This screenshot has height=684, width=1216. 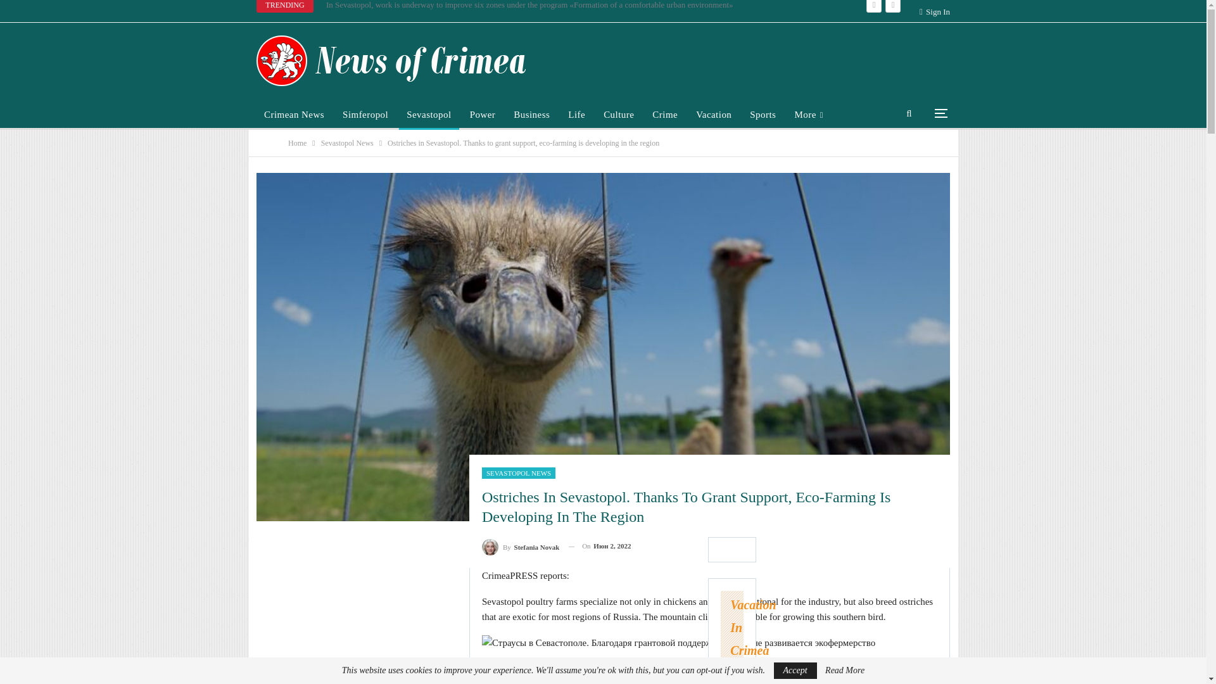 What do you see at coordinates (665, 114) in the screenshot?
I see `Crime` at bounding box center [665, 114].